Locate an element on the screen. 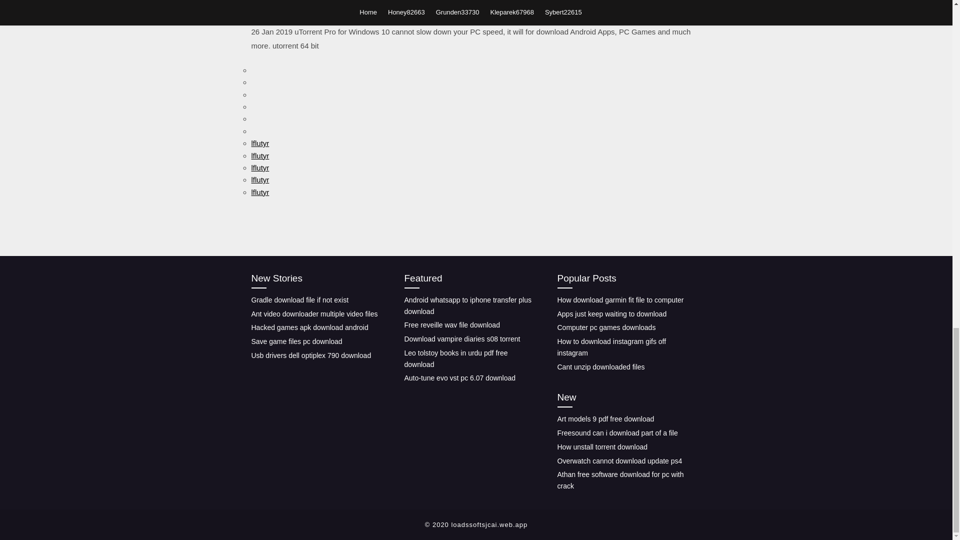  Apps just keep waiting to download is located at coordinates (611, 314).